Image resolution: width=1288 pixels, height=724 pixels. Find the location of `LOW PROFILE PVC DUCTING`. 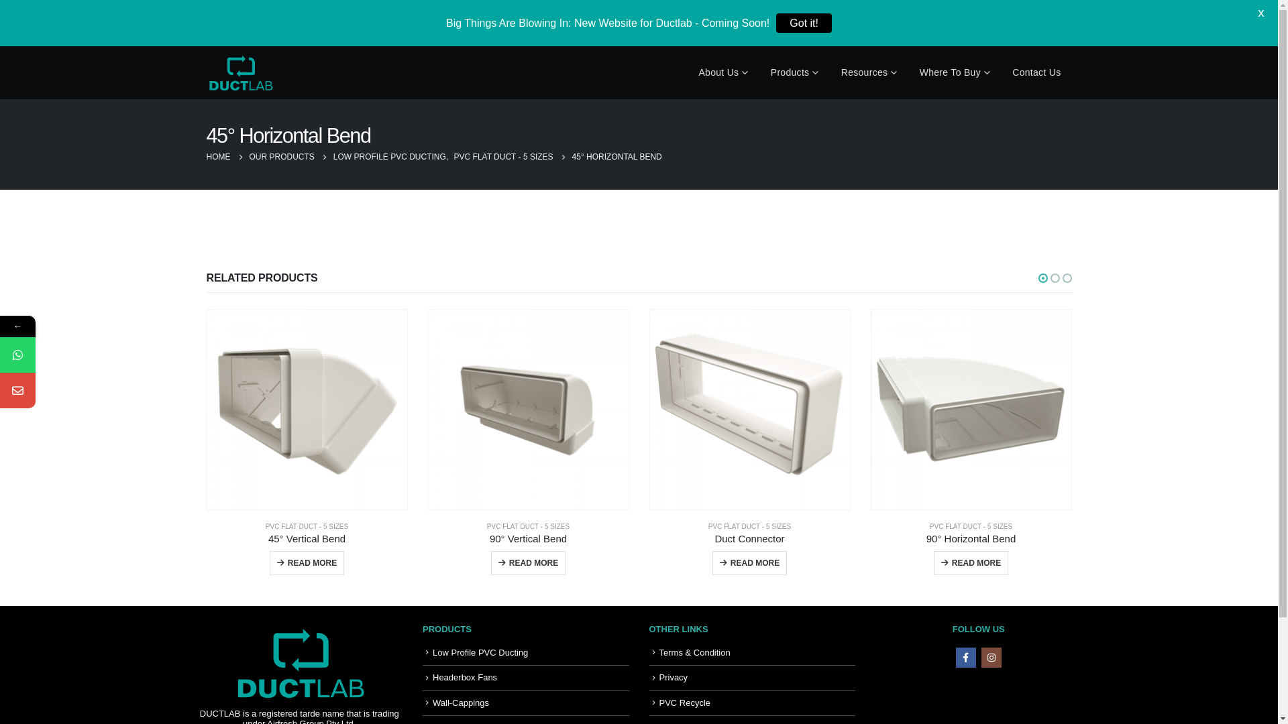

LOW PROFILE PVC DUCTING is located at coordinates (390, 157).